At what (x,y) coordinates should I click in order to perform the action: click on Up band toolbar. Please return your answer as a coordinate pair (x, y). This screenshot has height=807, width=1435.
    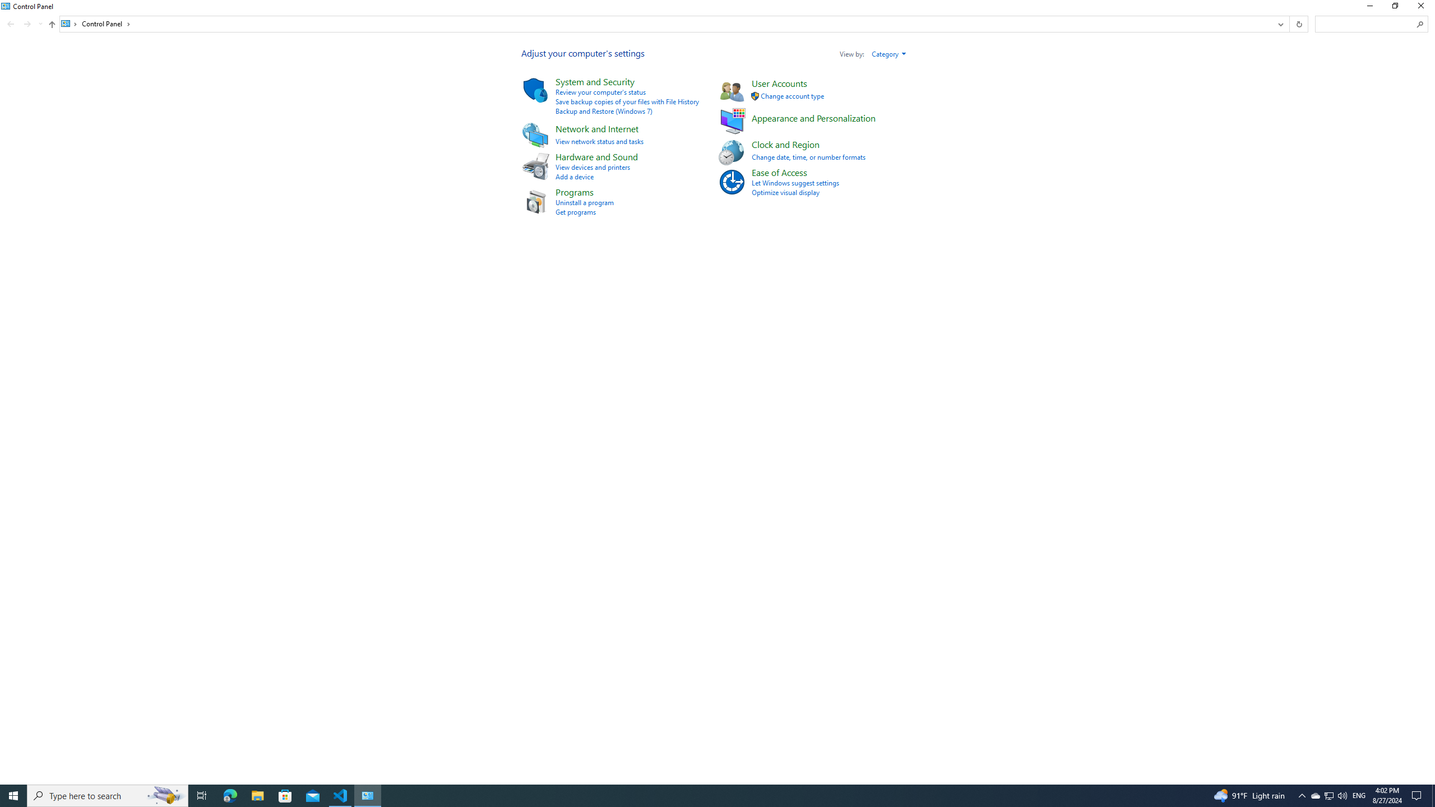
    Looking at the image, I should click on (52, 26).